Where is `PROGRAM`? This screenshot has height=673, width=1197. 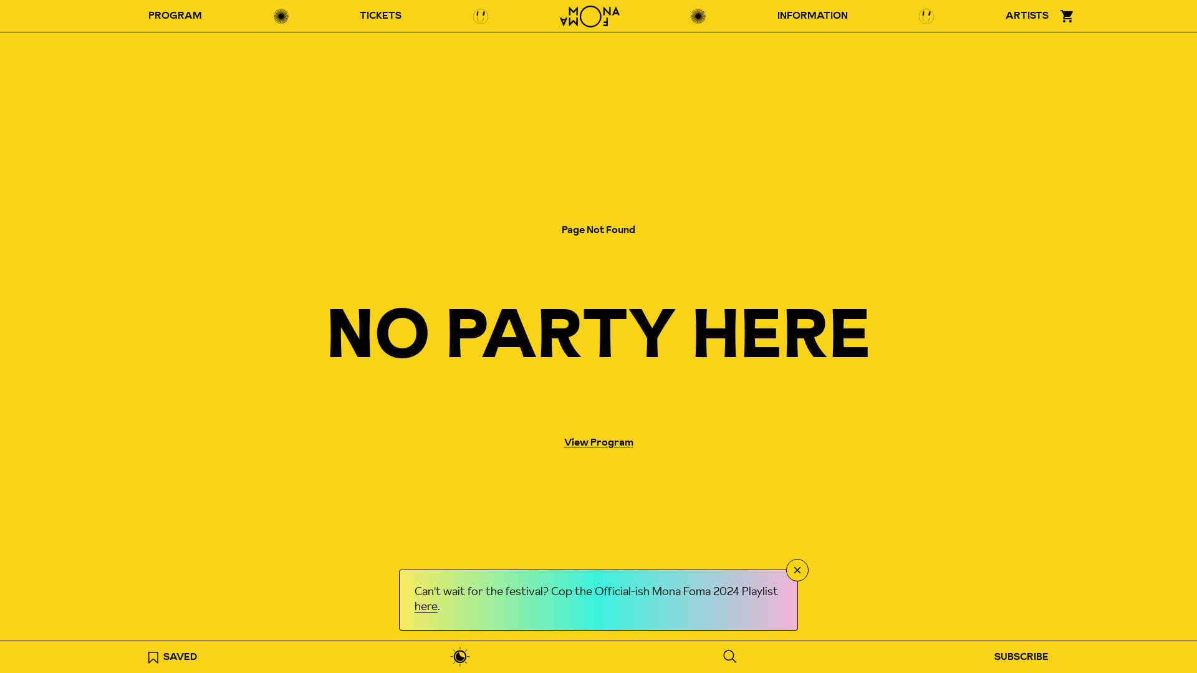 PROGRAM is located at coordinates (175, 16).